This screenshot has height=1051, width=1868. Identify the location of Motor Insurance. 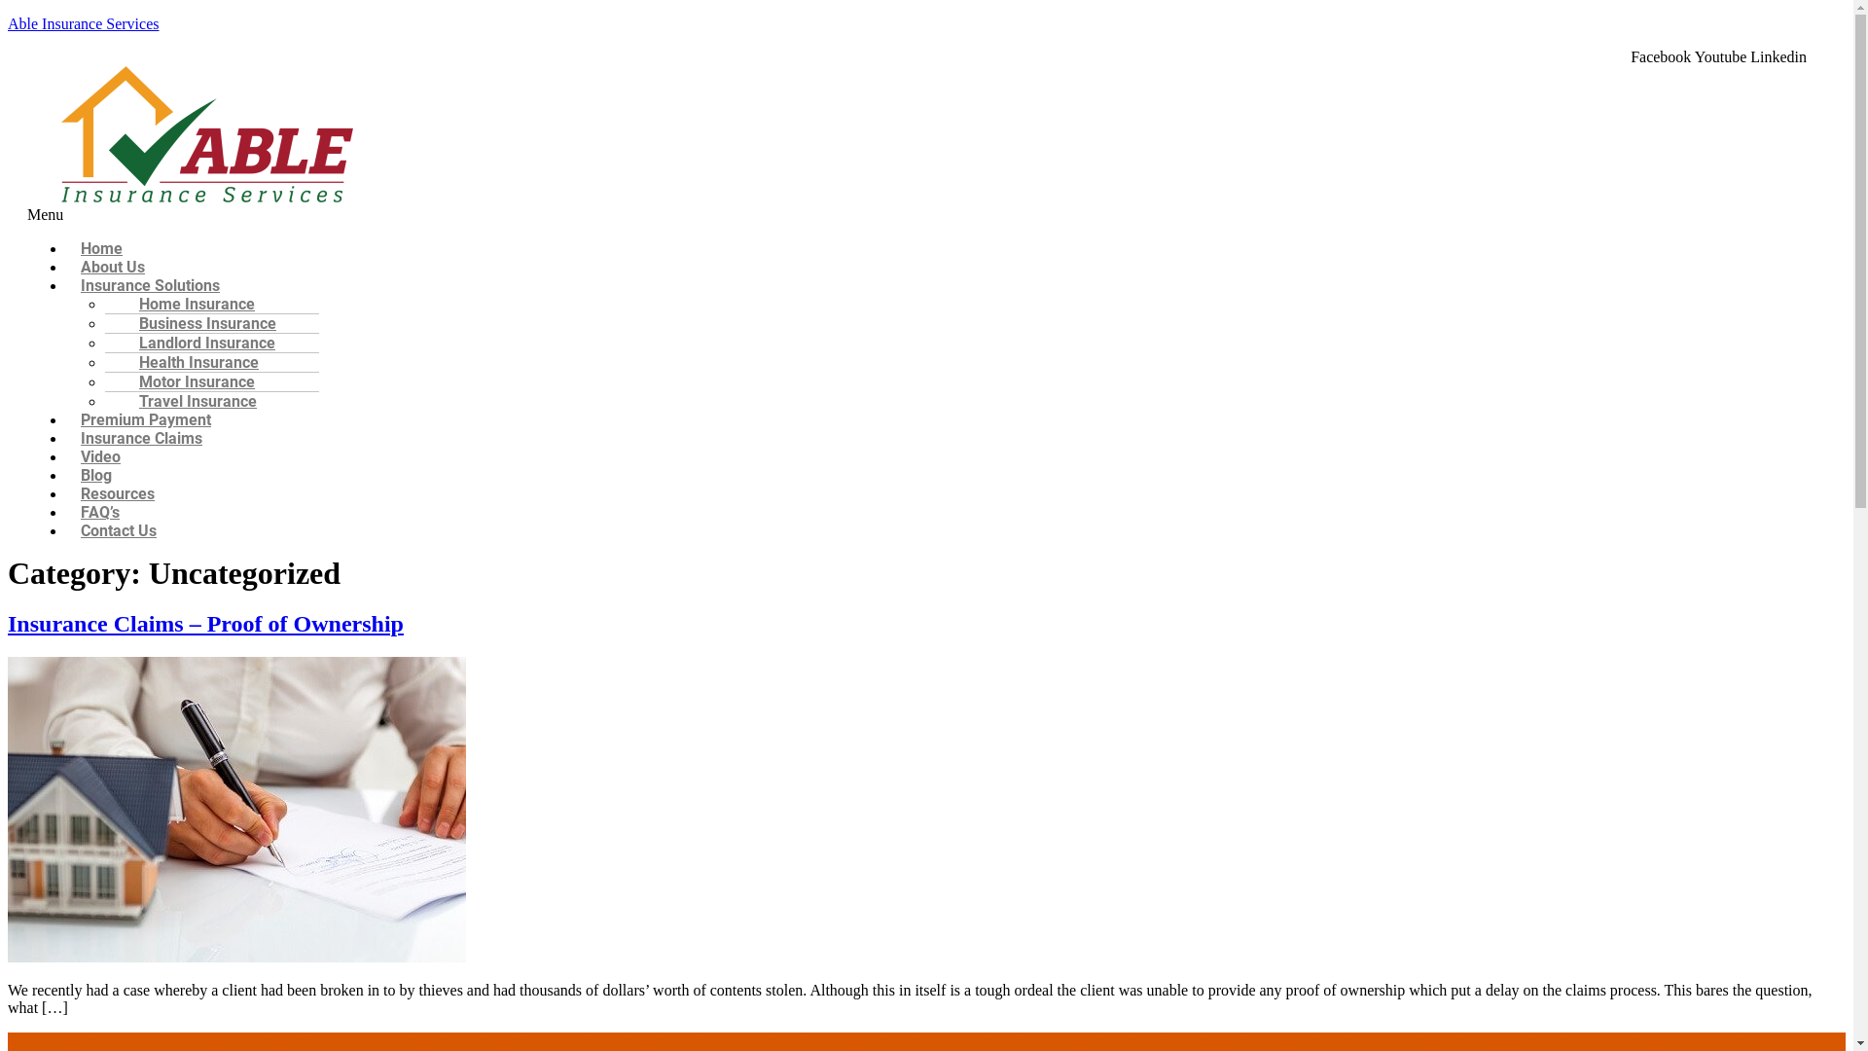
(187, 381).